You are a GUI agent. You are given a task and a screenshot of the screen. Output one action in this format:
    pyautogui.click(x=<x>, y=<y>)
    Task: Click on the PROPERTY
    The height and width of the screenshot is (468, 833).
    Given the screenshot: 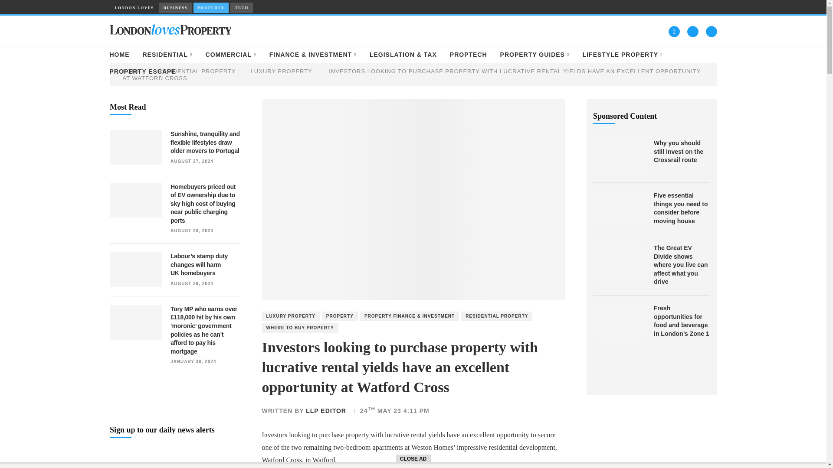 What is the action you would take?
    pyautogui.click(x=211, y=8)
    